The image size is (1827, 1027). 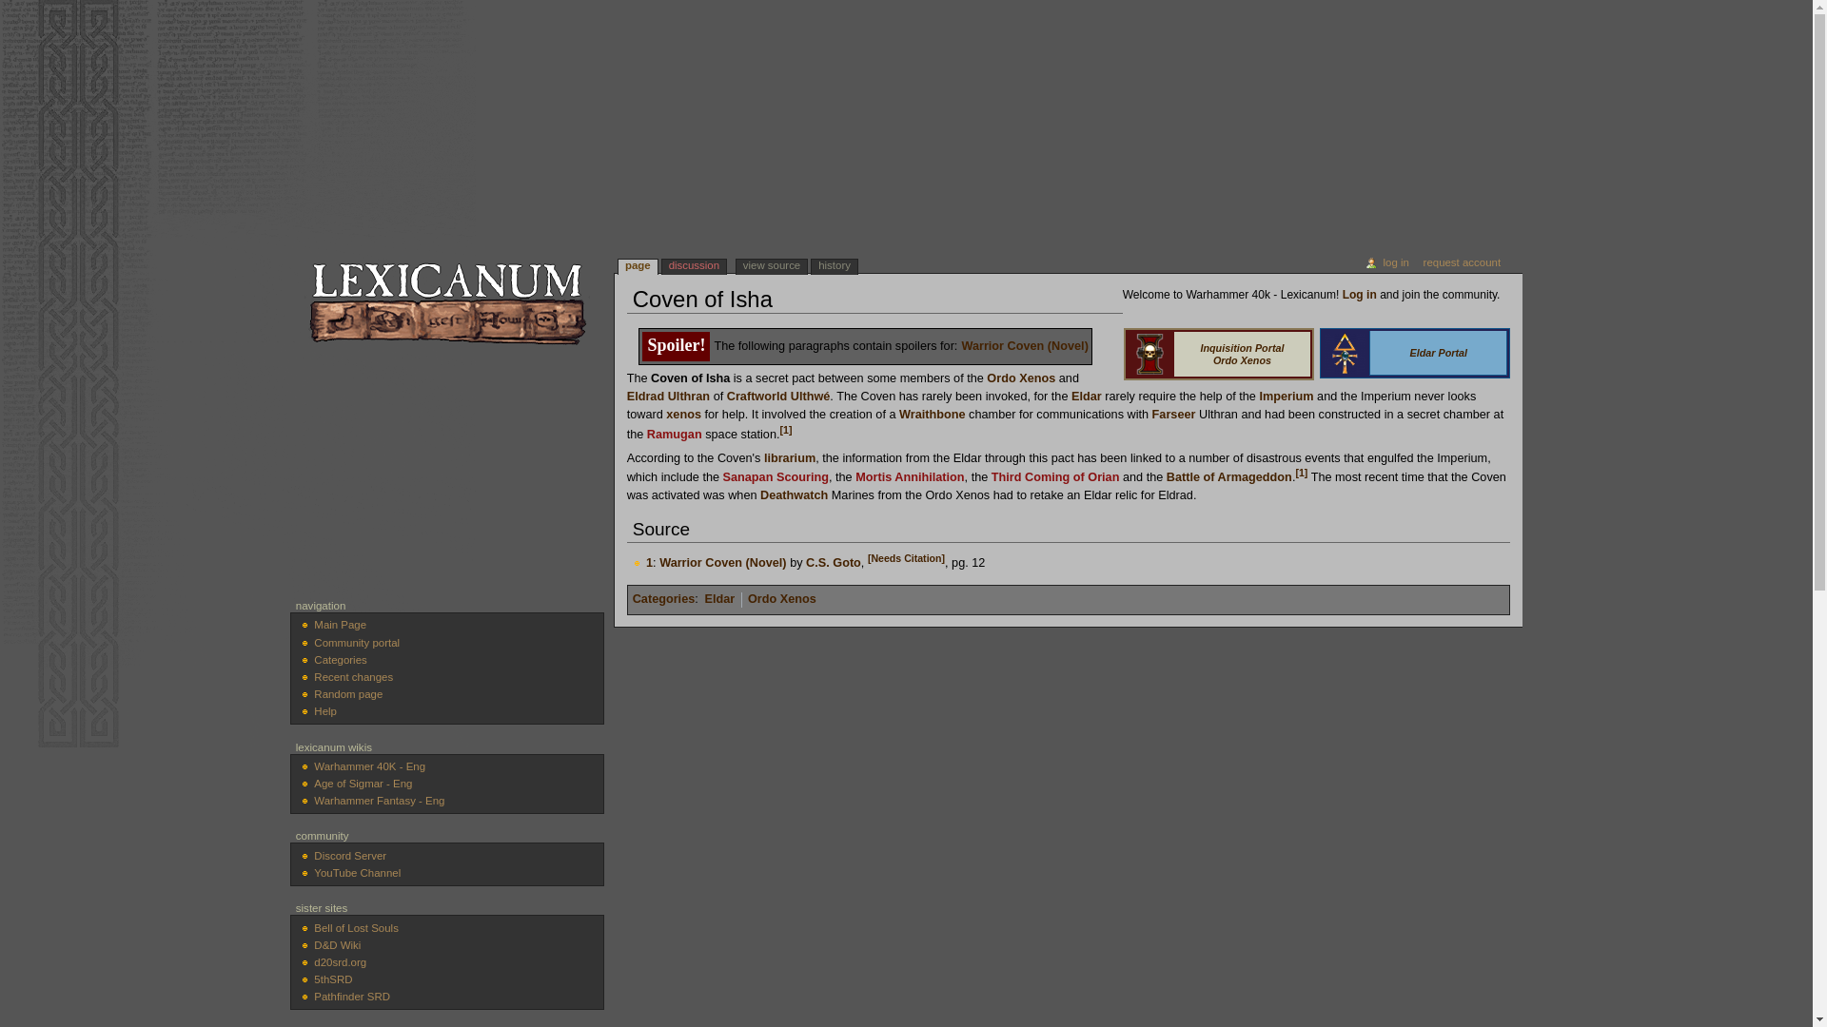 I want to click on Categories, so click(x=664, y=599).